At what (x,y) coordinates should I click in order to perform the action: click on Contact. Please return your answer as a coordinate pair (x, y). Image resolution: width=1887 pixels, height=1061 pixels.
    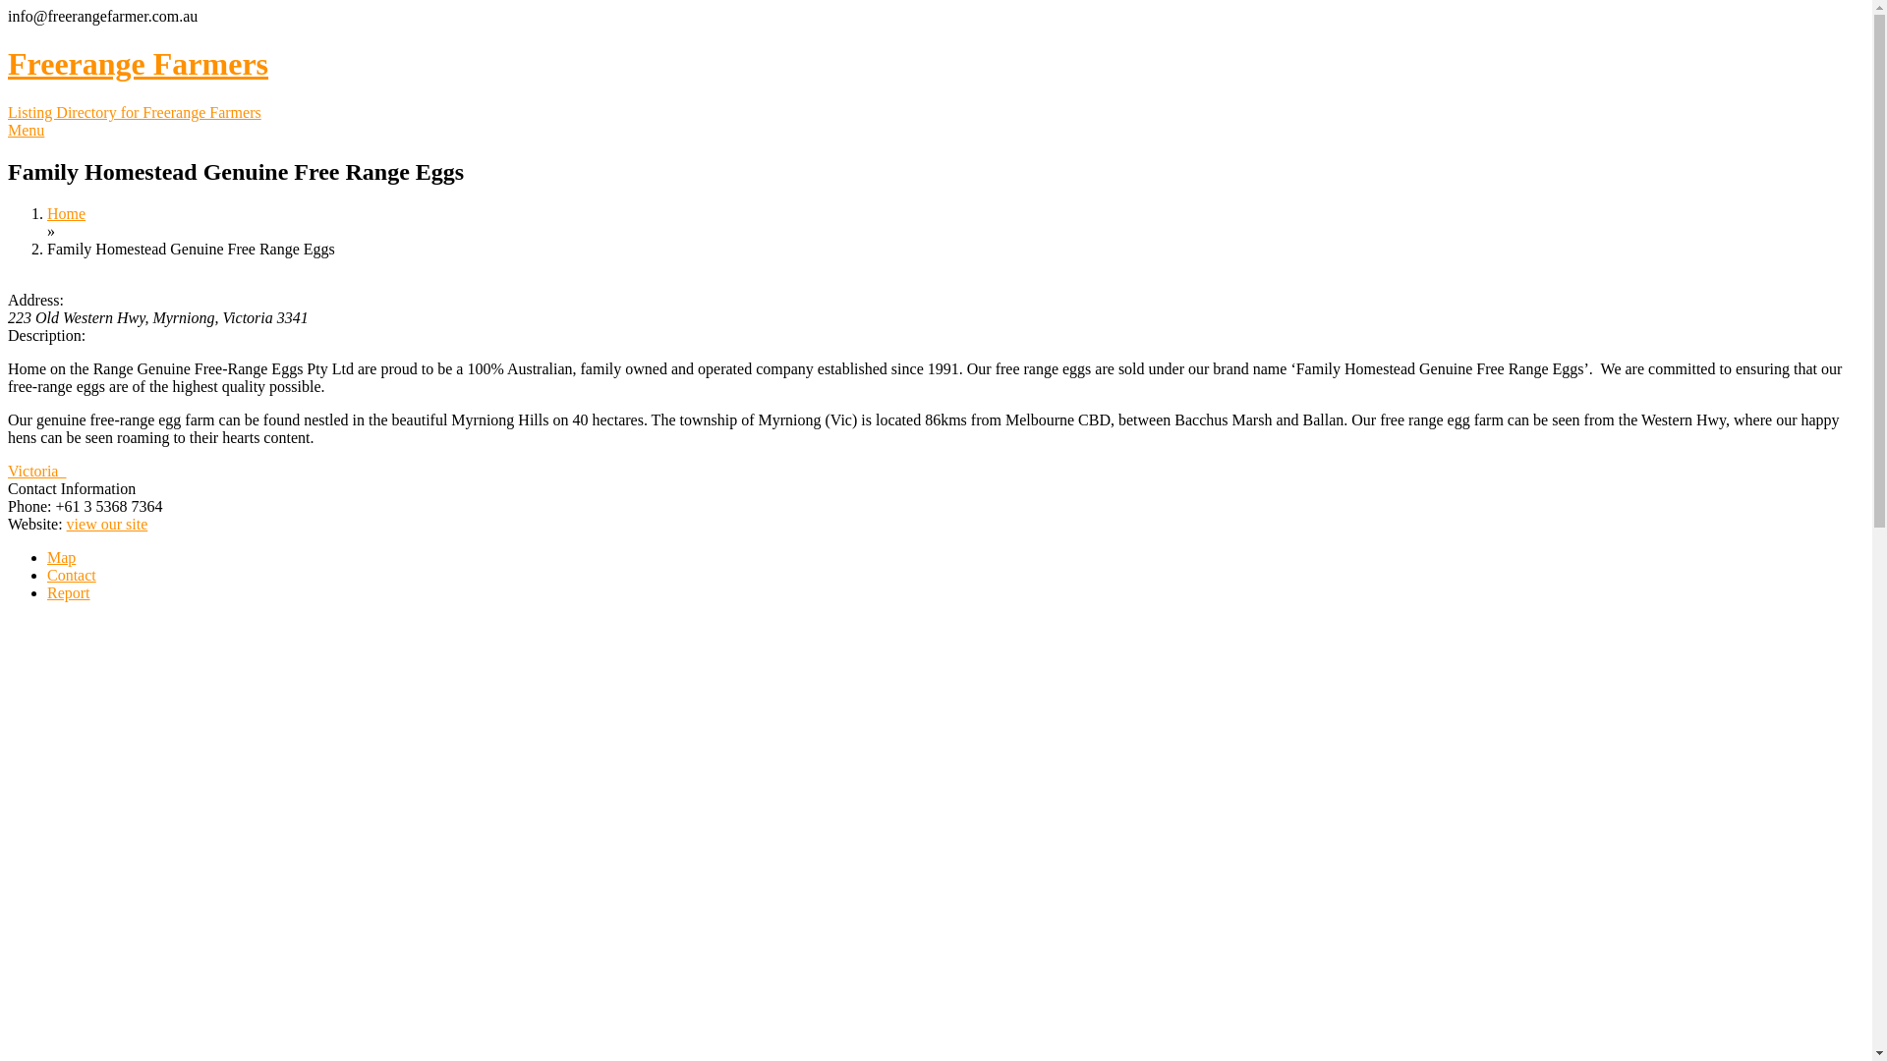
    Looking at the image, I should click on (72, 576).